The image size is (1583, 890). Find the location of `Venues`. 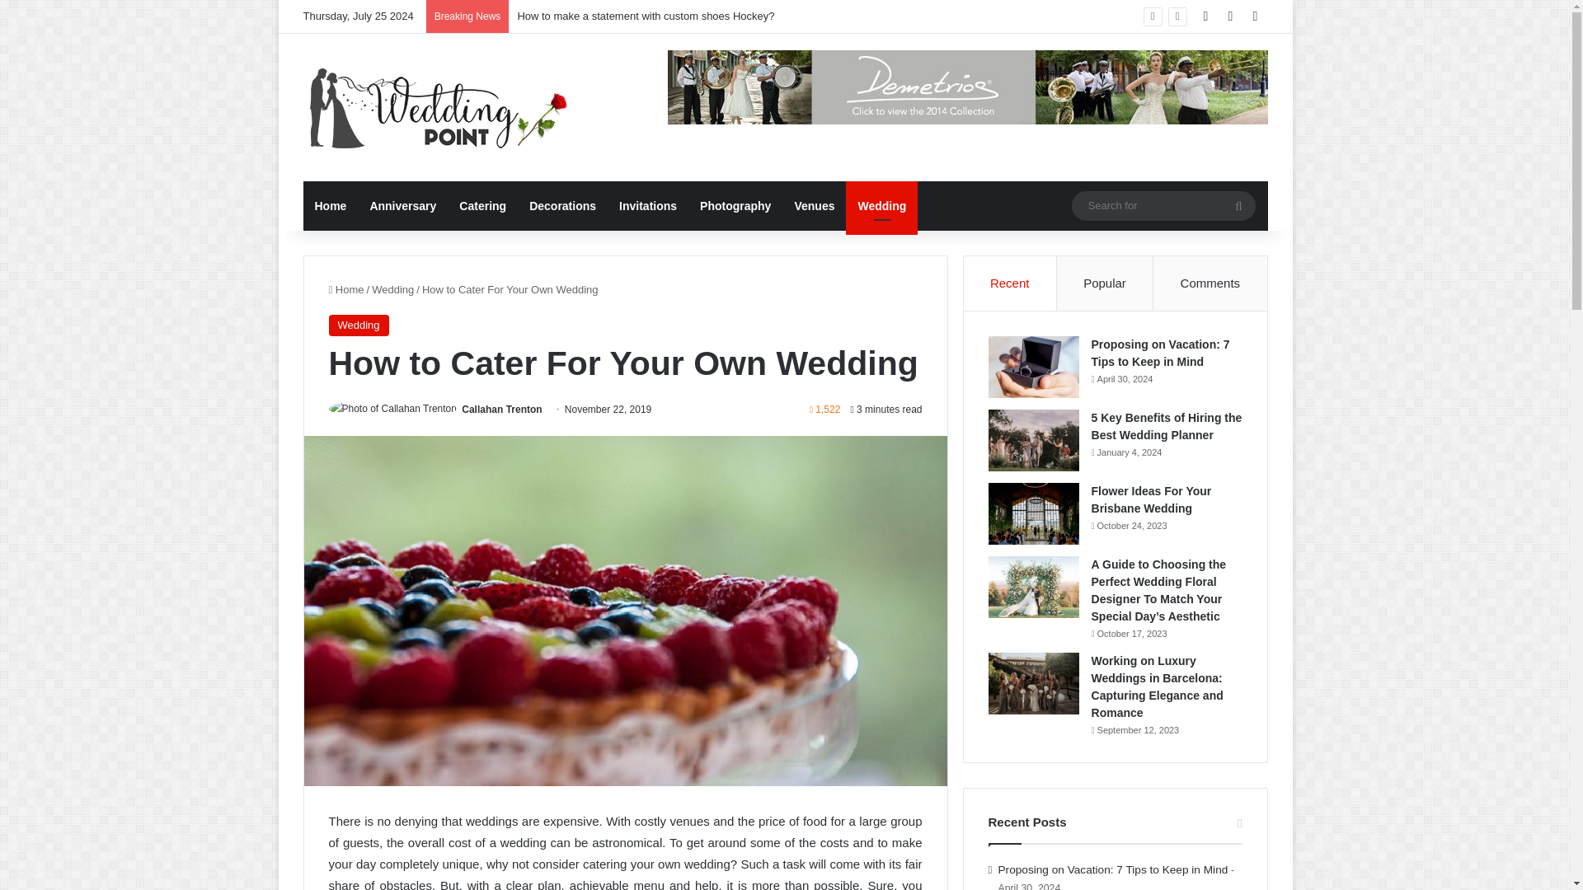

Venues is located at coordinates (813, 206).